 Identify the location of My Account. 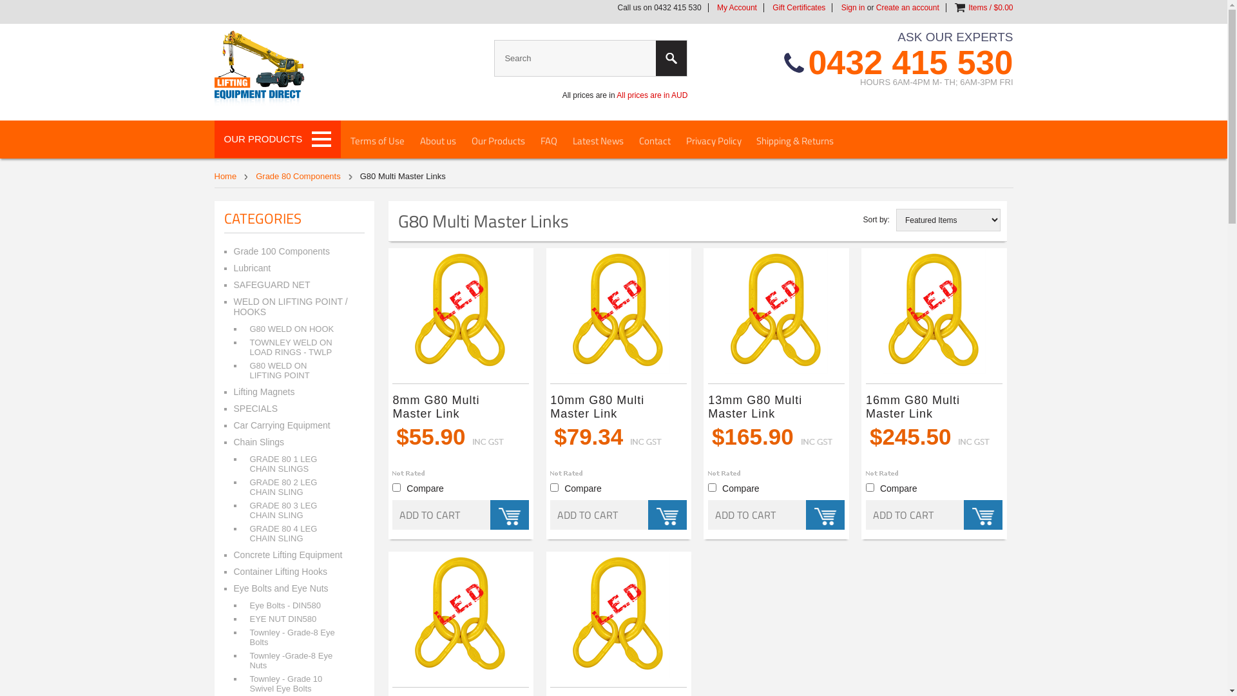
(737, 8).